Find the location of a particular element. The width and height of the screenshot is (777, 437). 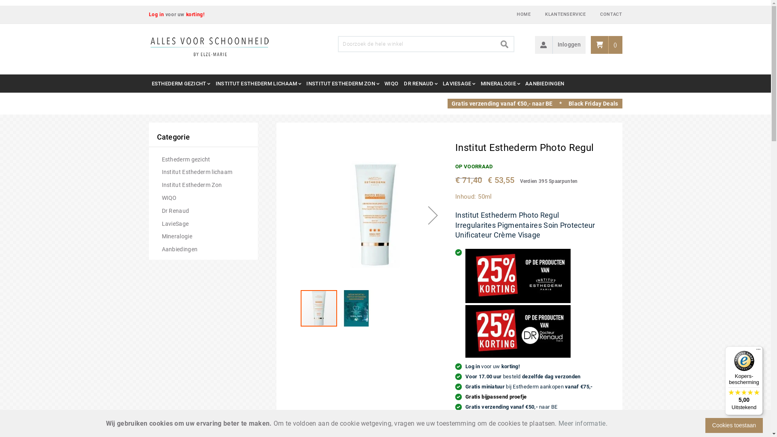

LAVIESAGE is located at coordinates (459, 83).